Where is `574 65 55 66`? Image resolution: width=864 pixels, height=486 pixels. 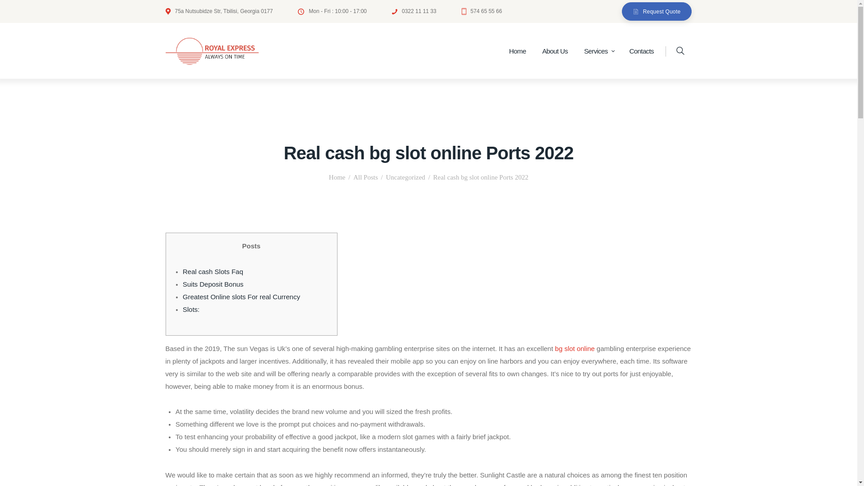
574 65 55 66 is located at coordinates (481, 11).